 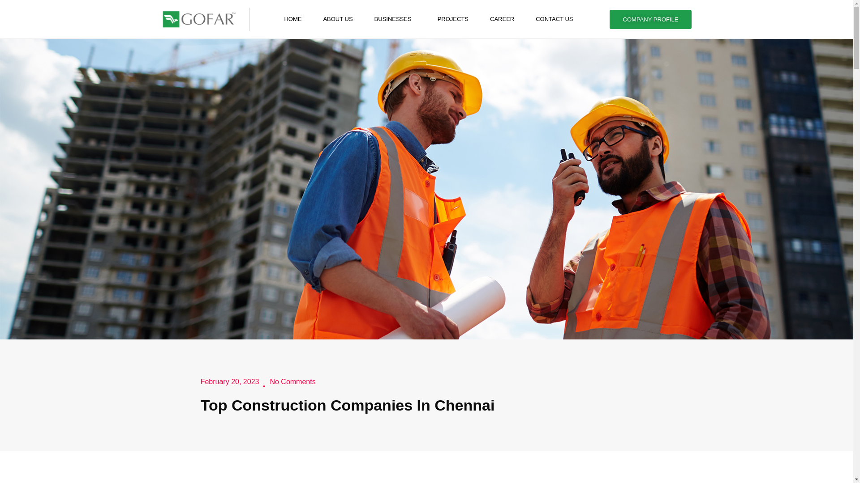 I want to click on HOME, so click(x=292, y=19).